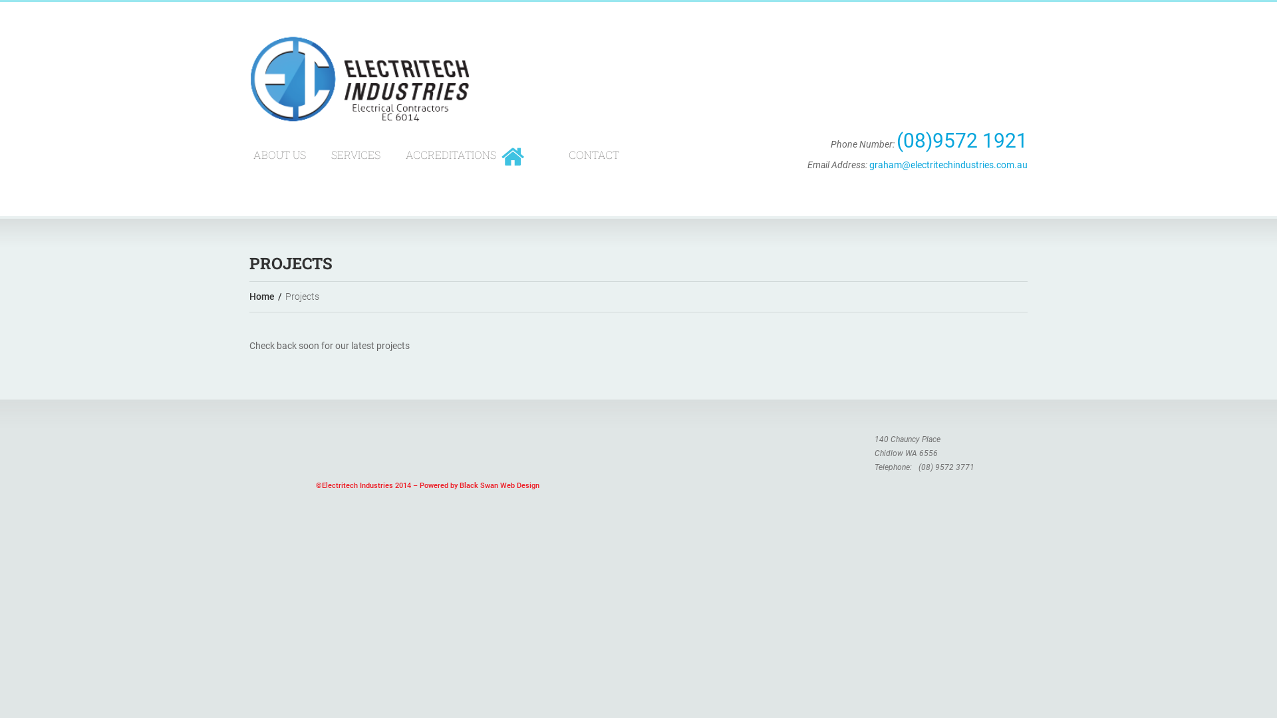 Image resolution: width=1277 pixels, height=718 pixels. What do you see at coordinates (279, 154) in the screenshot?
I see `ABOUT US` at bounding box center [279, 154].